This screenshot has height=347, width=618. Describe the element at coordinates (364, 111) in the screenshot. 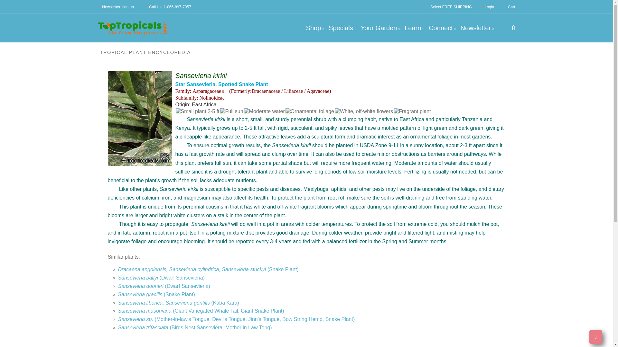

I see `White, off-white flowers` at that location.